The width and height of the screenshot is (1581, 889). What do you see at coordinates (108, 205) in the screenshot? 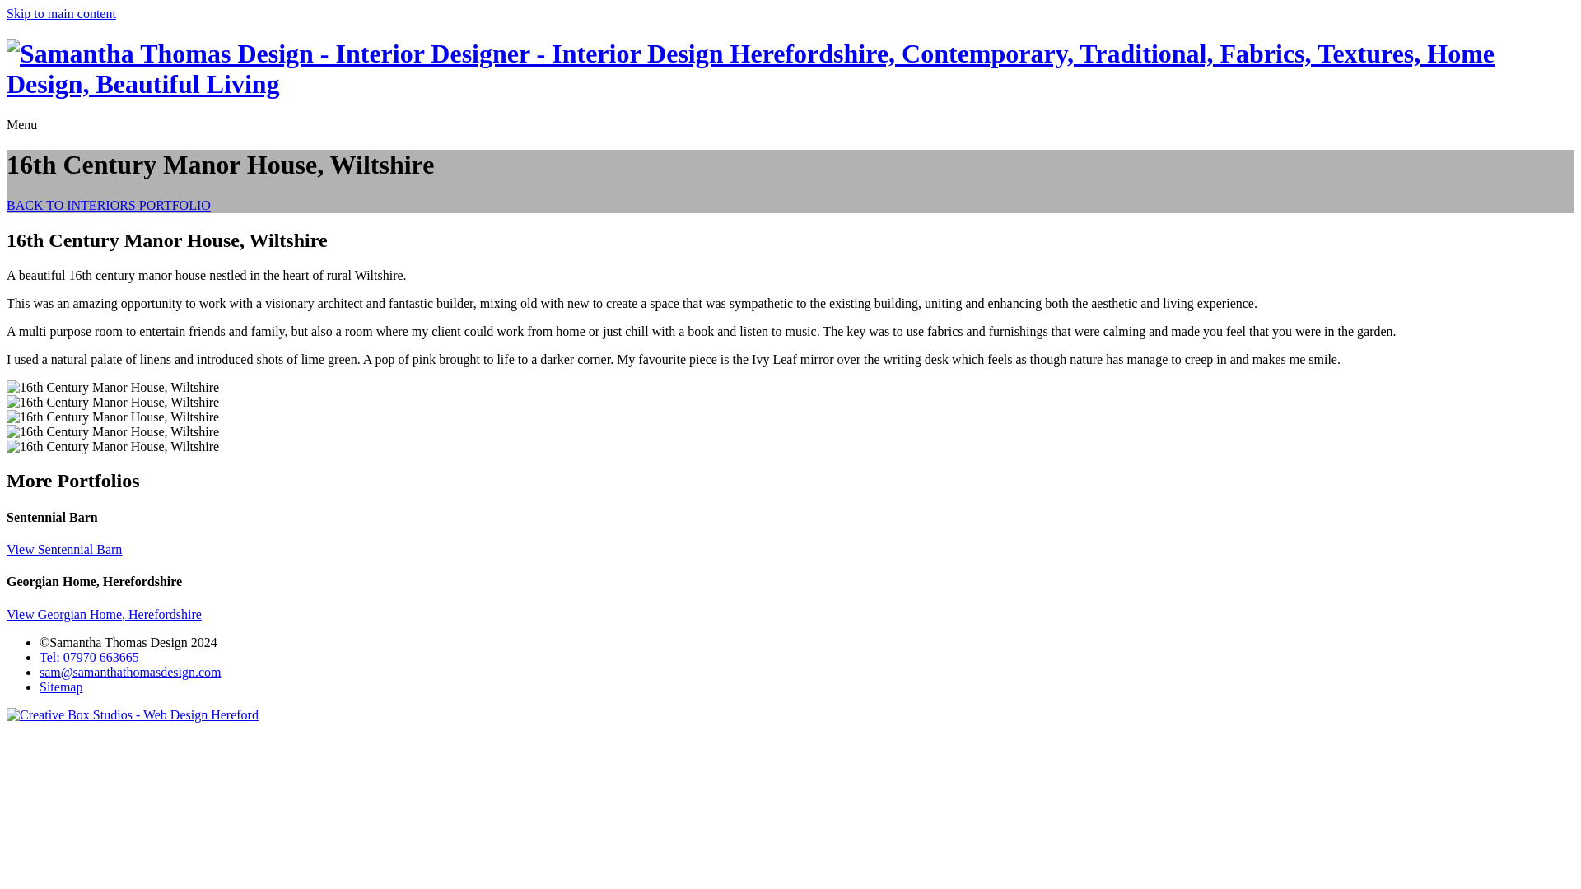
I see `BACK TO INTERIORS PORTFOLIO` at bounding box center [108, 205].